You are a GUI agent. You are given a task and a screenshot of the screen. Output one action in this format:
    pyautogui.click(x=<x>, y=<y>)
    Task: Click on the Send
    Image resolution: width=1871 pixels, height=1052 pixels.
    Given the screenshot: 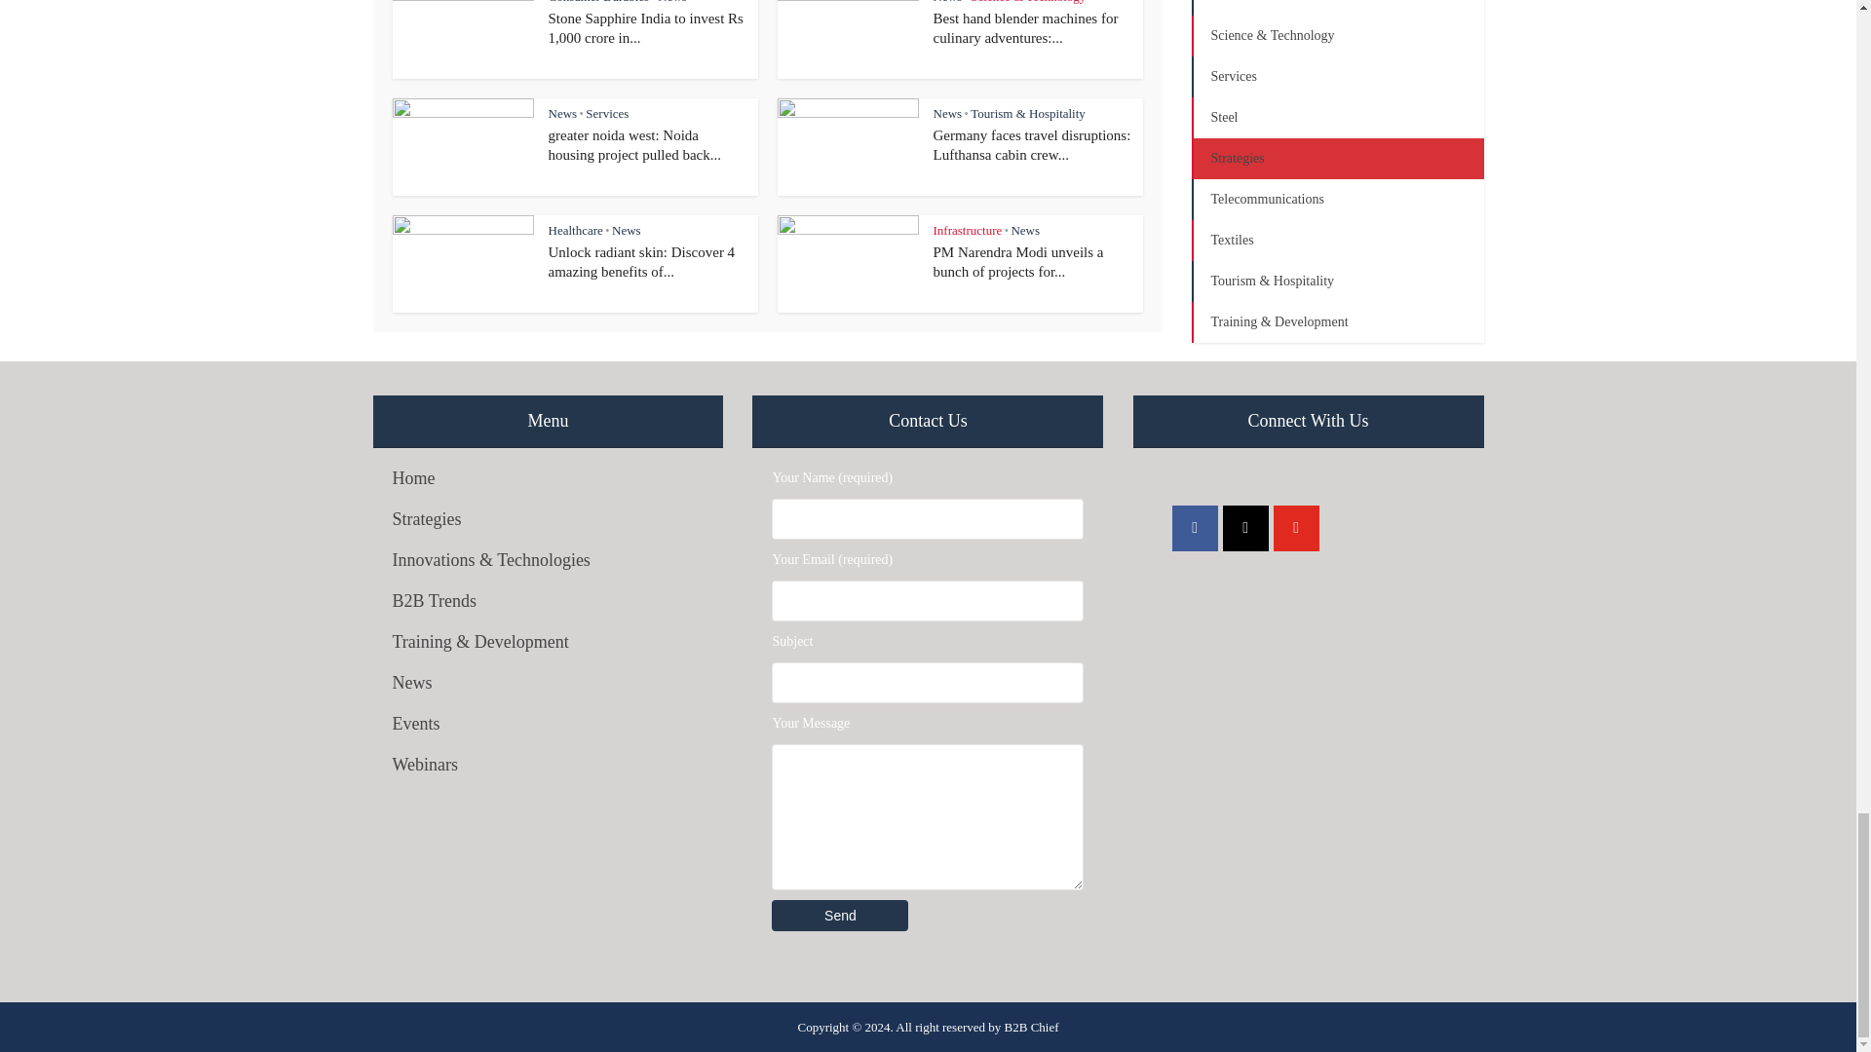 What is the action you would take?
    pyautogui.click(x=839, y=916)
    